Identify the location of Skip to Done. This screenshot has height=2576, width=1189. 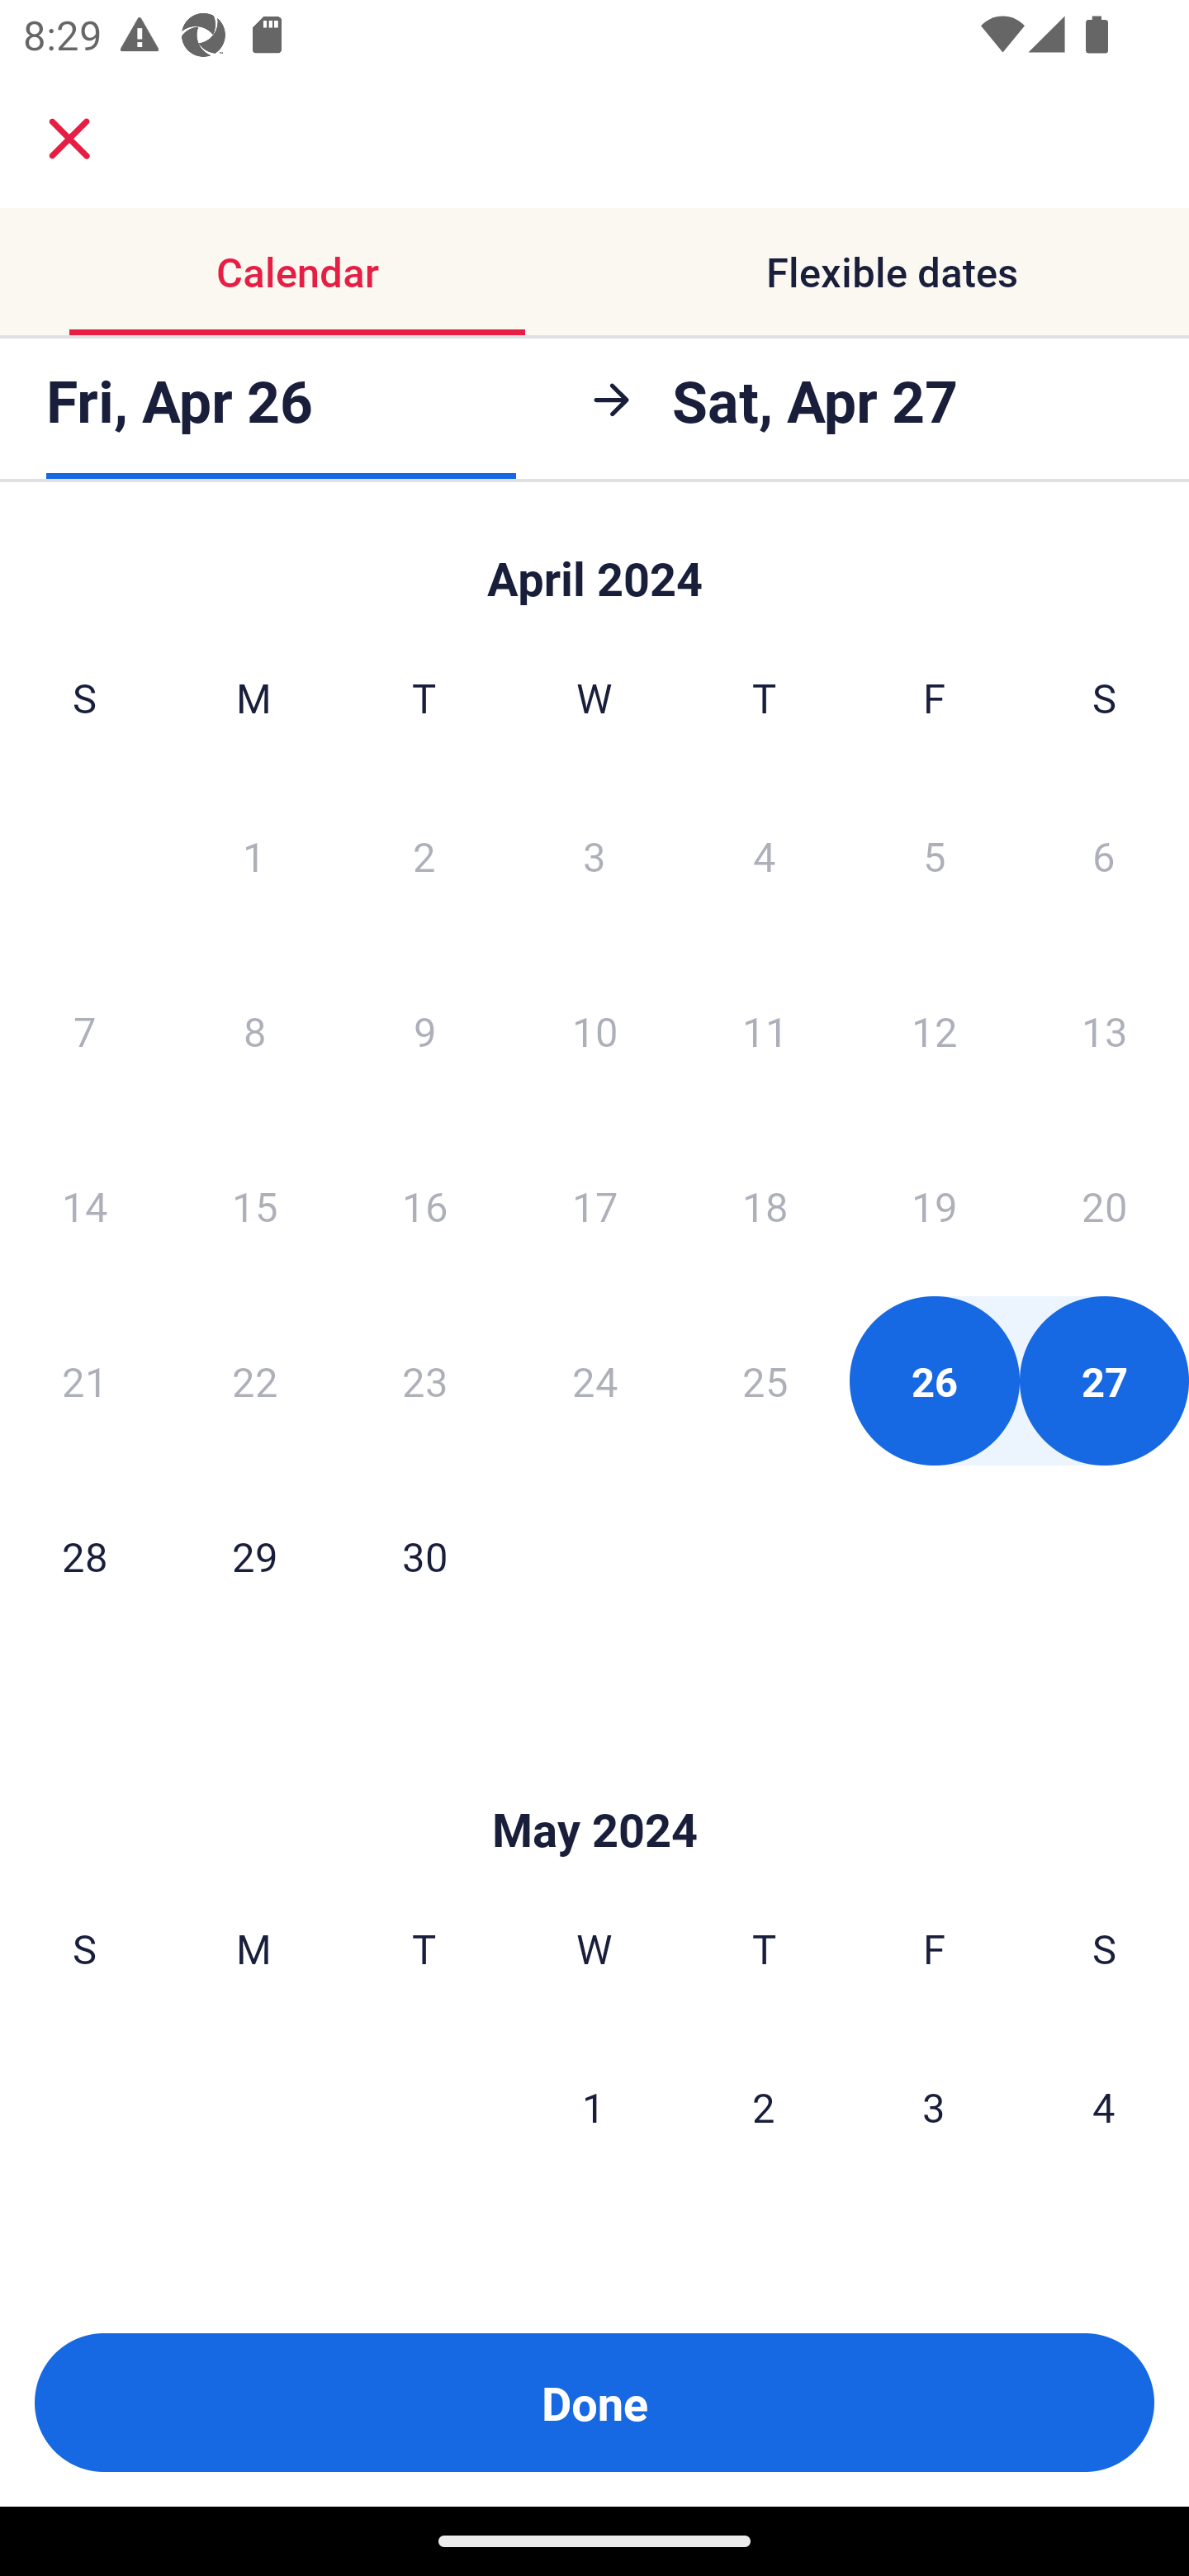
(594, 1780).